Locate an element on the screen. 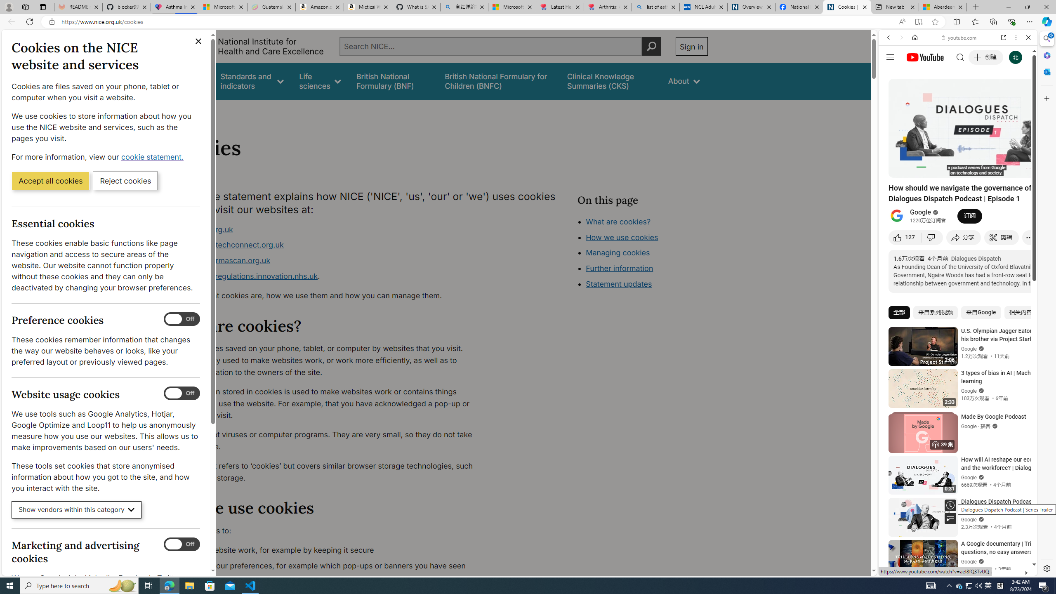 The width and height of the screenshot is (1056, 594). Trailer #2 [HD] is located at coordinates (958, 244).